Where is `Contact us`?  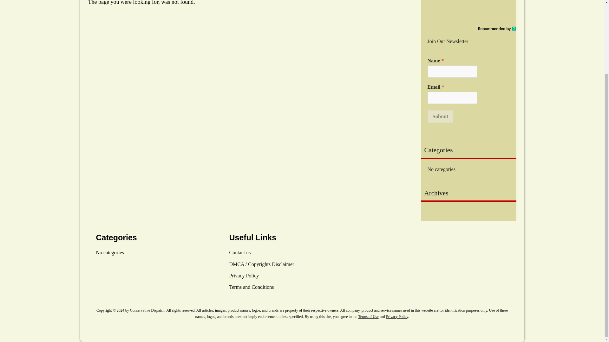
Contact us is located at coordinates (239, 252).